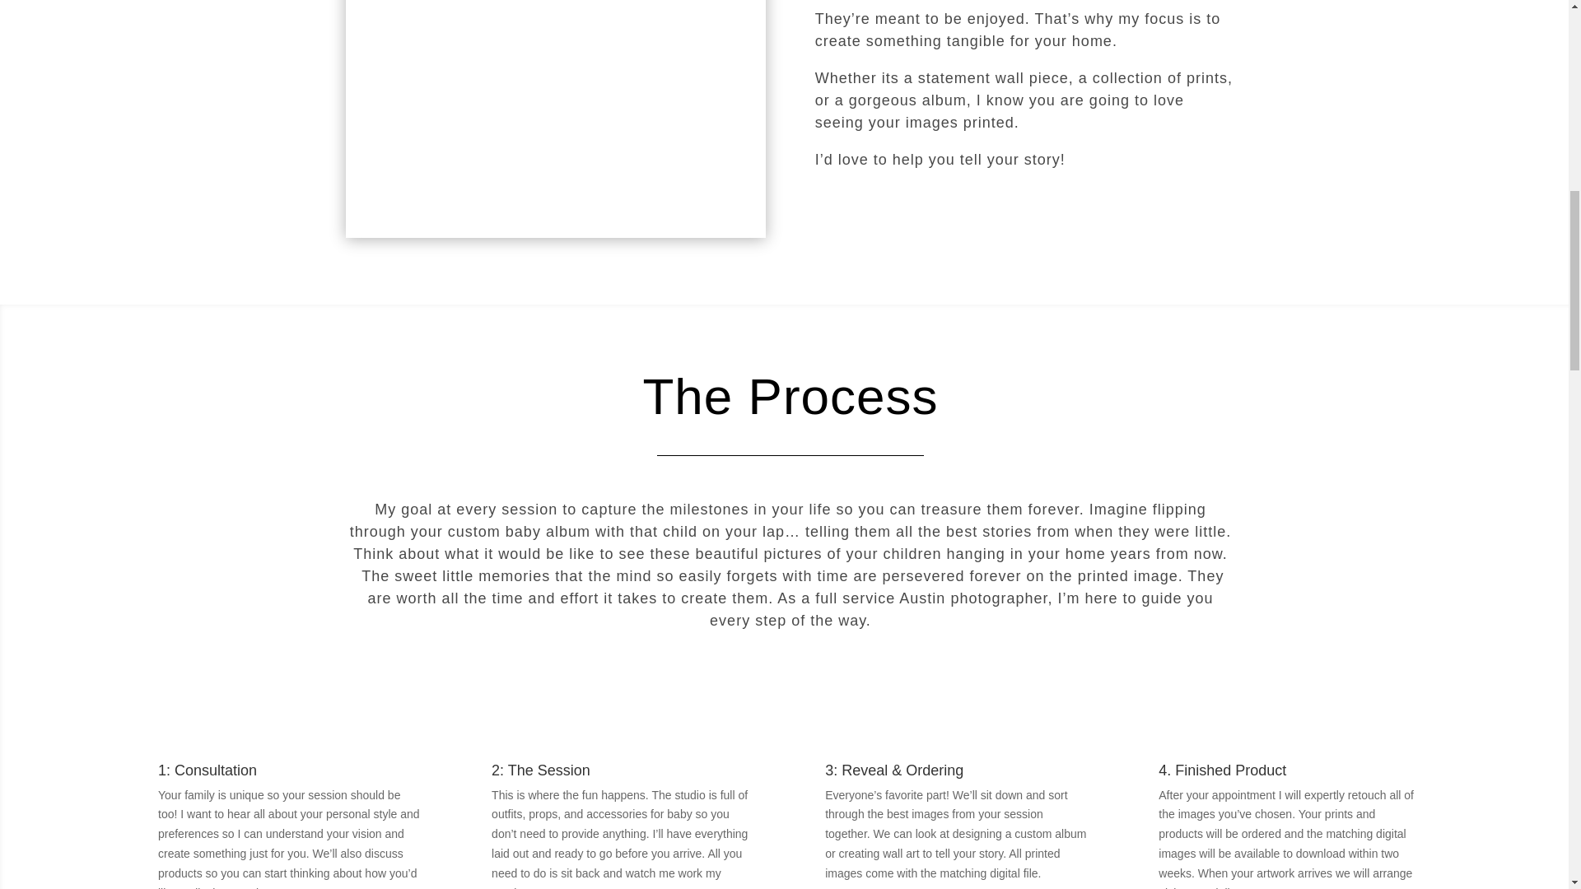 This screenshot has height=889, width=1581. Describe the element at coordinates (555, 114) in the screenshot. I see `LivingRoomWallArtCrop` at that location.